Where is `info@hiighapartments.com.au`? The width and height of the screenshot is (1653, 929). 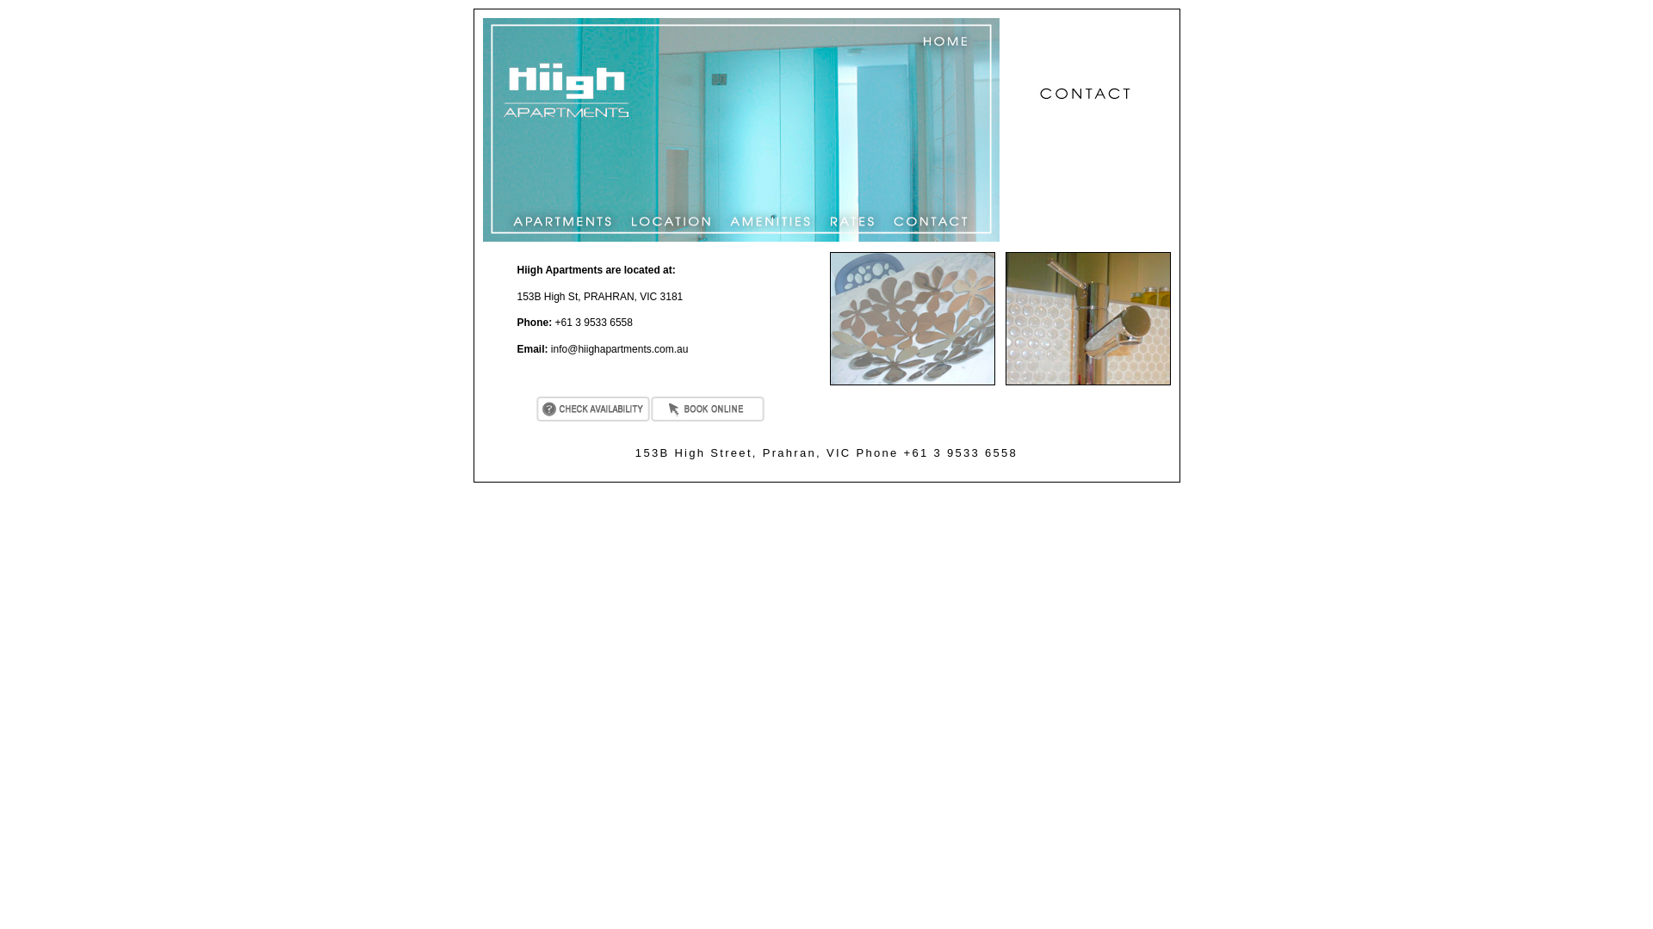 info@hiighapartments.com.au is located at coordinates (620, 349).